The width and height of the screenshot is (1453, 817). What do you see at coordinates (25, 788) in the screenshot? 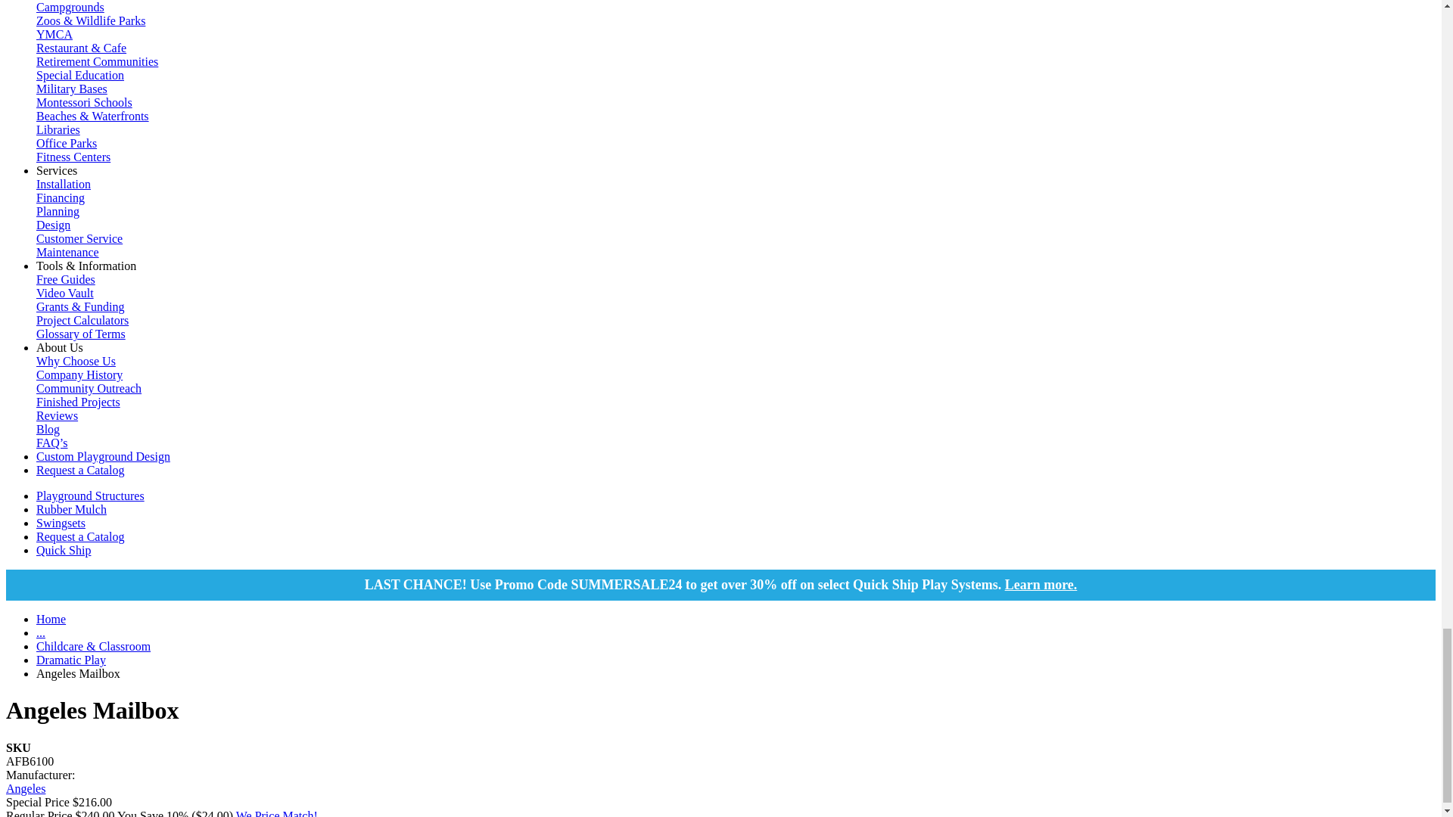
I see `view all Angeles products` at bounding box center [25, 788].